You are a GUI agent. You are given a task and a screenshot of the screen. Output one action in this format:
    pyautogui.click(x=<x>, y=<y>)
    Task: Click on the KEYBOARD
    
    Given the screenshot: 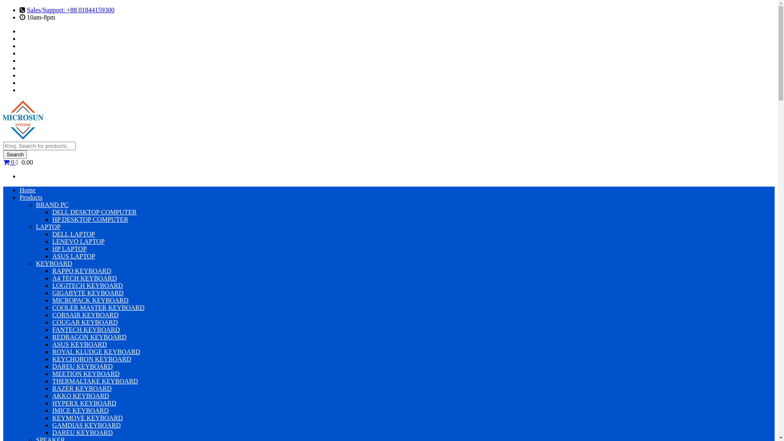 What is the action you would take?
    pyautogui.click(x=54, y=264)
    